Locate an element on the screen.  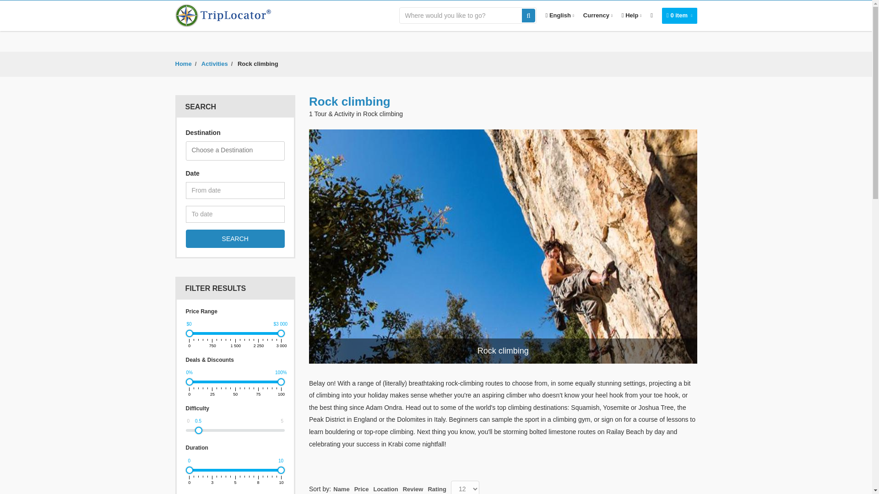
Location is located at coordinates (385, 489).